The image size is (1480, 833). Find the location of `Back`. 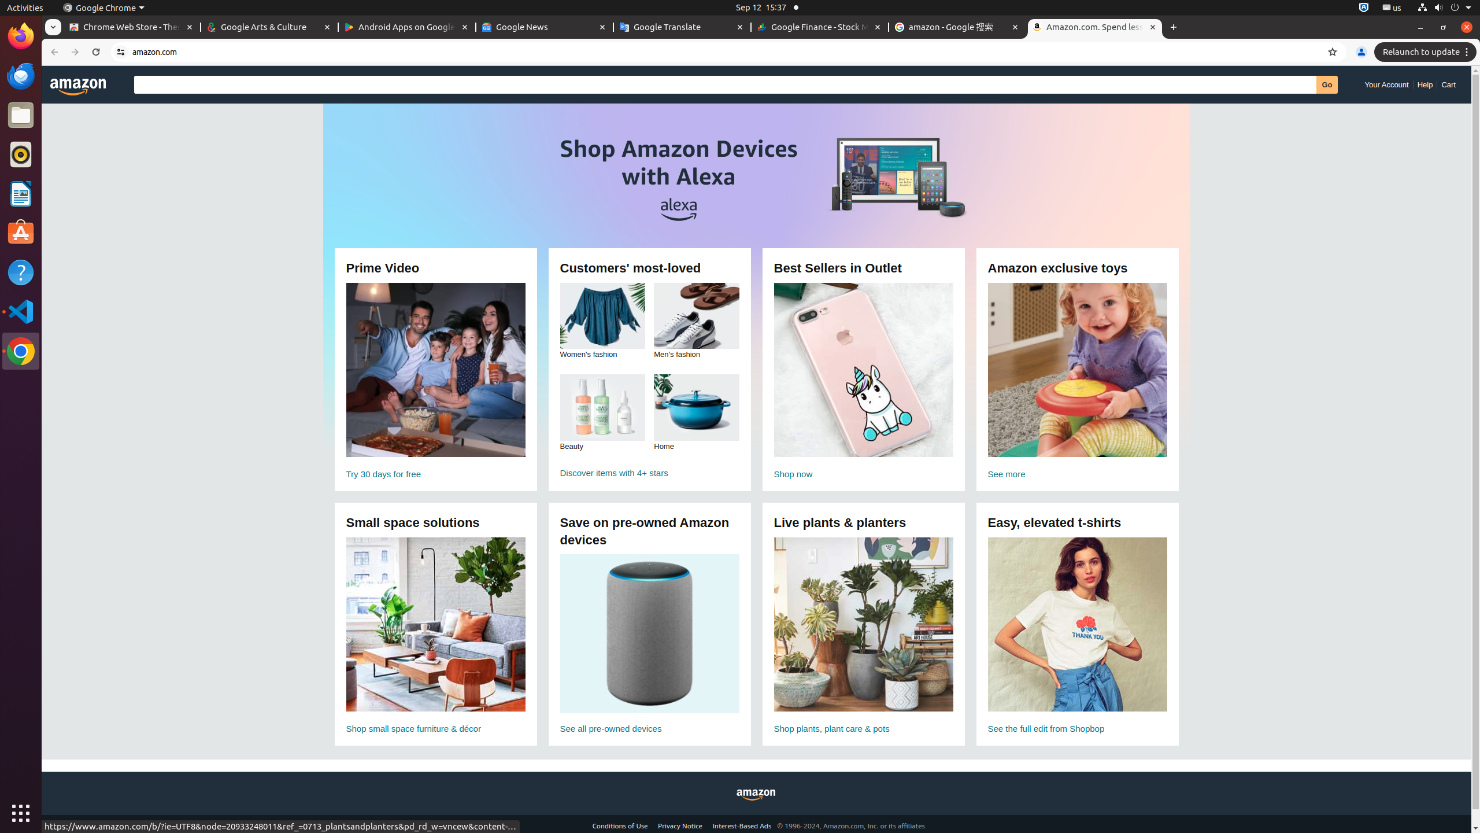

Back is located at coordinates (53, 52).